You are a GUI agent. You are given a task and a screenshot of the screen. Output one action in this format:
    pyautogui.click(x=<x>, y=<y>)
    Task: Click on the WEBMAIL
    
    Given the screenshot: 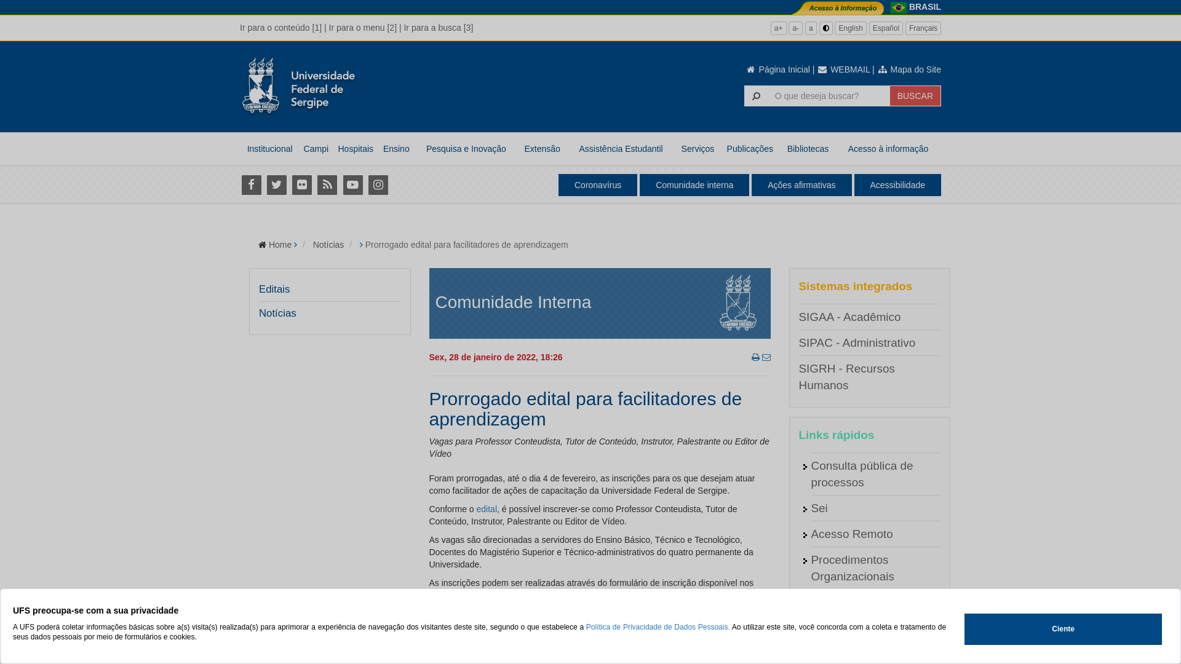 What is the action you would take?
    pyautogui.click(x=843, y=69)
    